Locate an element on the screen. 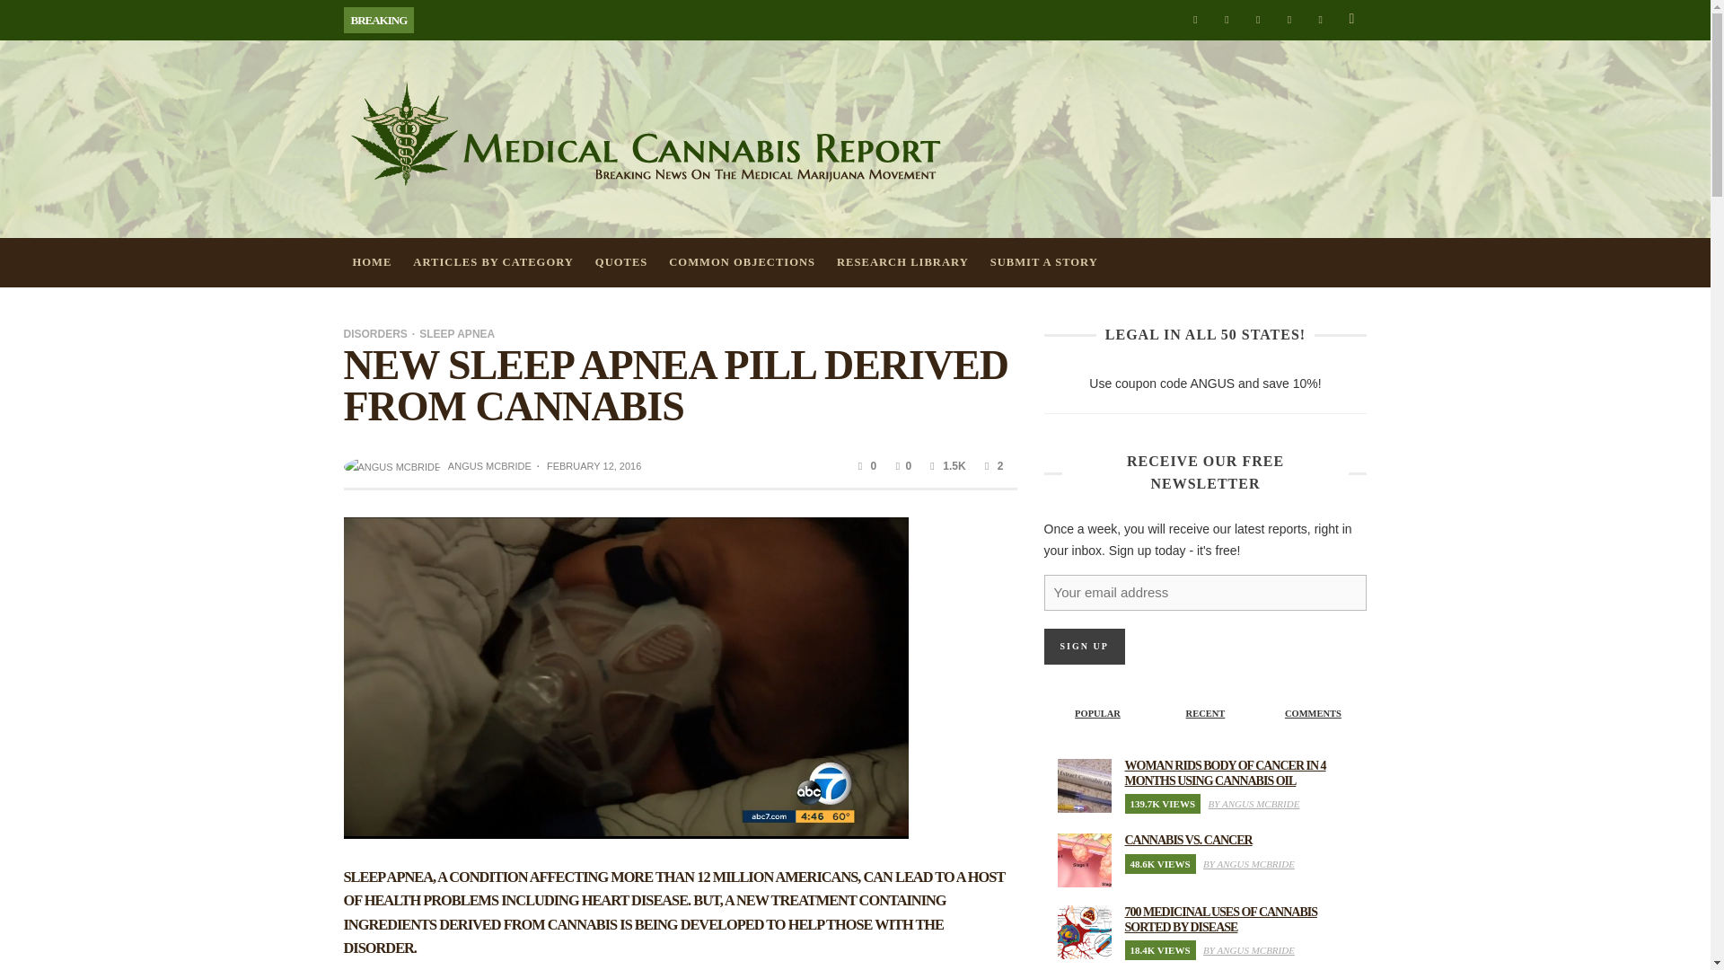 This screenshot has height=970, width=1724. Youtube is located at coordinates (1320, 20).